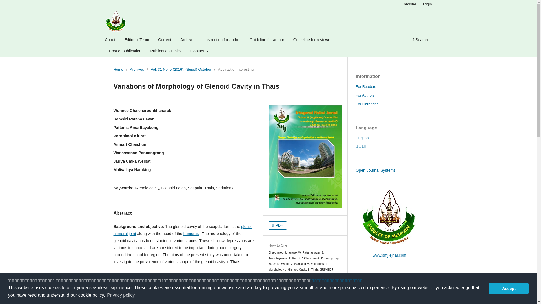 Image resolution: width=541 pixels, height=304 pixels. I want to click on Privacy policy, so click(121, 295).